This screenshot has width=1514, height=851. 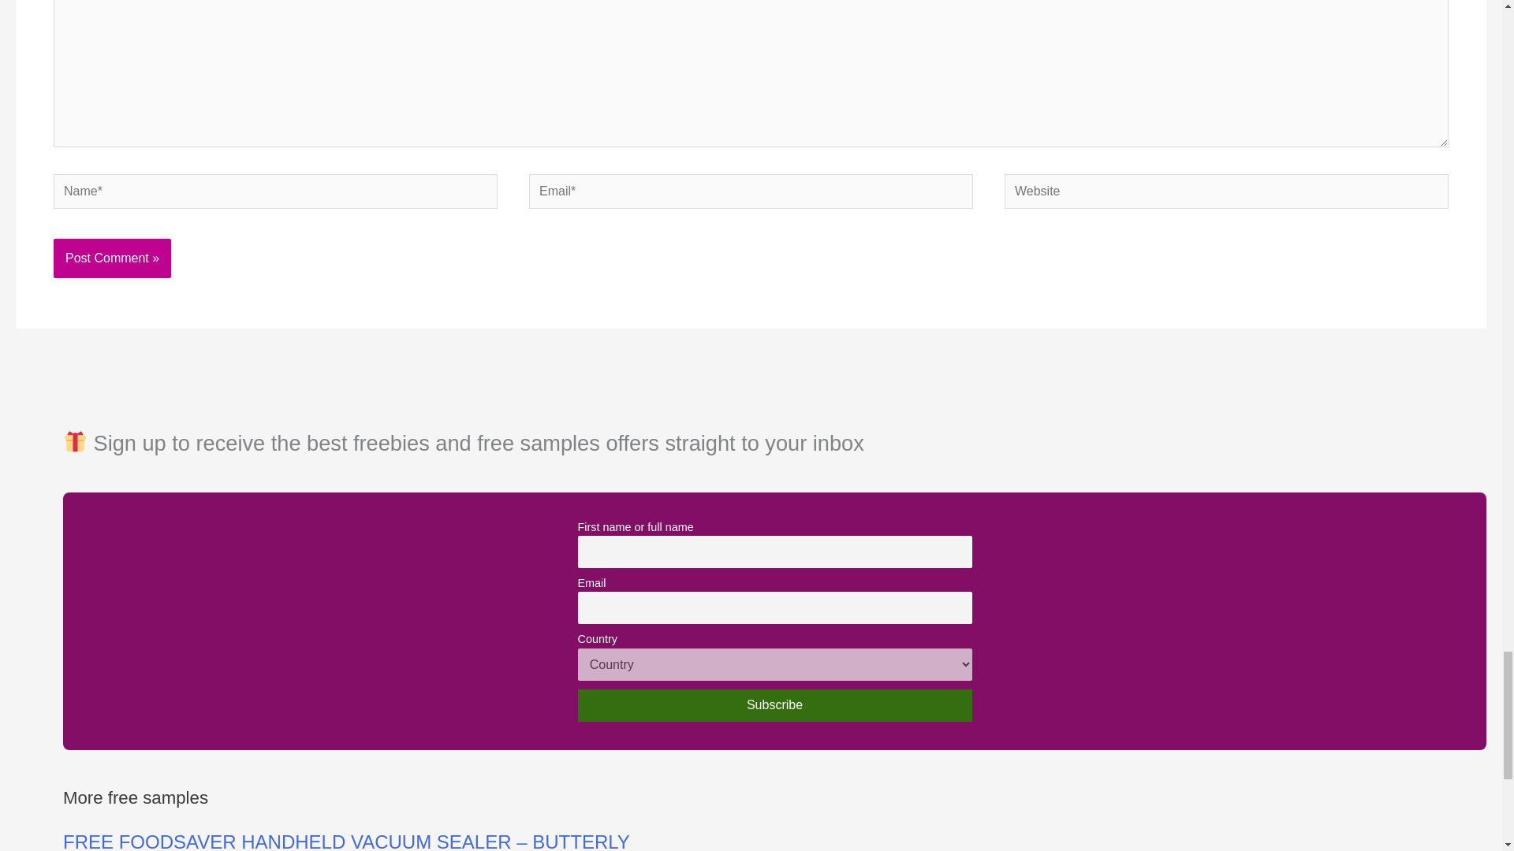 What do you see at coordinates (774, 704) in the screenshot?
I see `Subscribe` at bounding box center [774, 704].